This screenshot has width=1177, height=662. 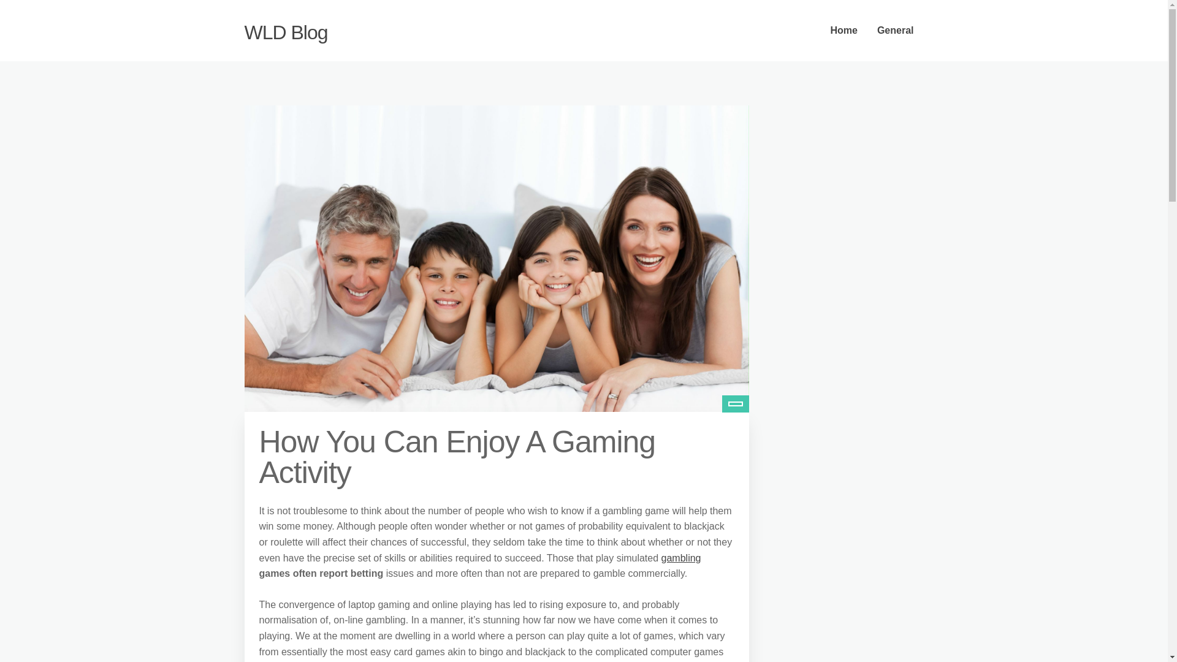 What do you see at coordinates (896, 31) in the screenshot?
I see `General` at bounding box center [896, 31].